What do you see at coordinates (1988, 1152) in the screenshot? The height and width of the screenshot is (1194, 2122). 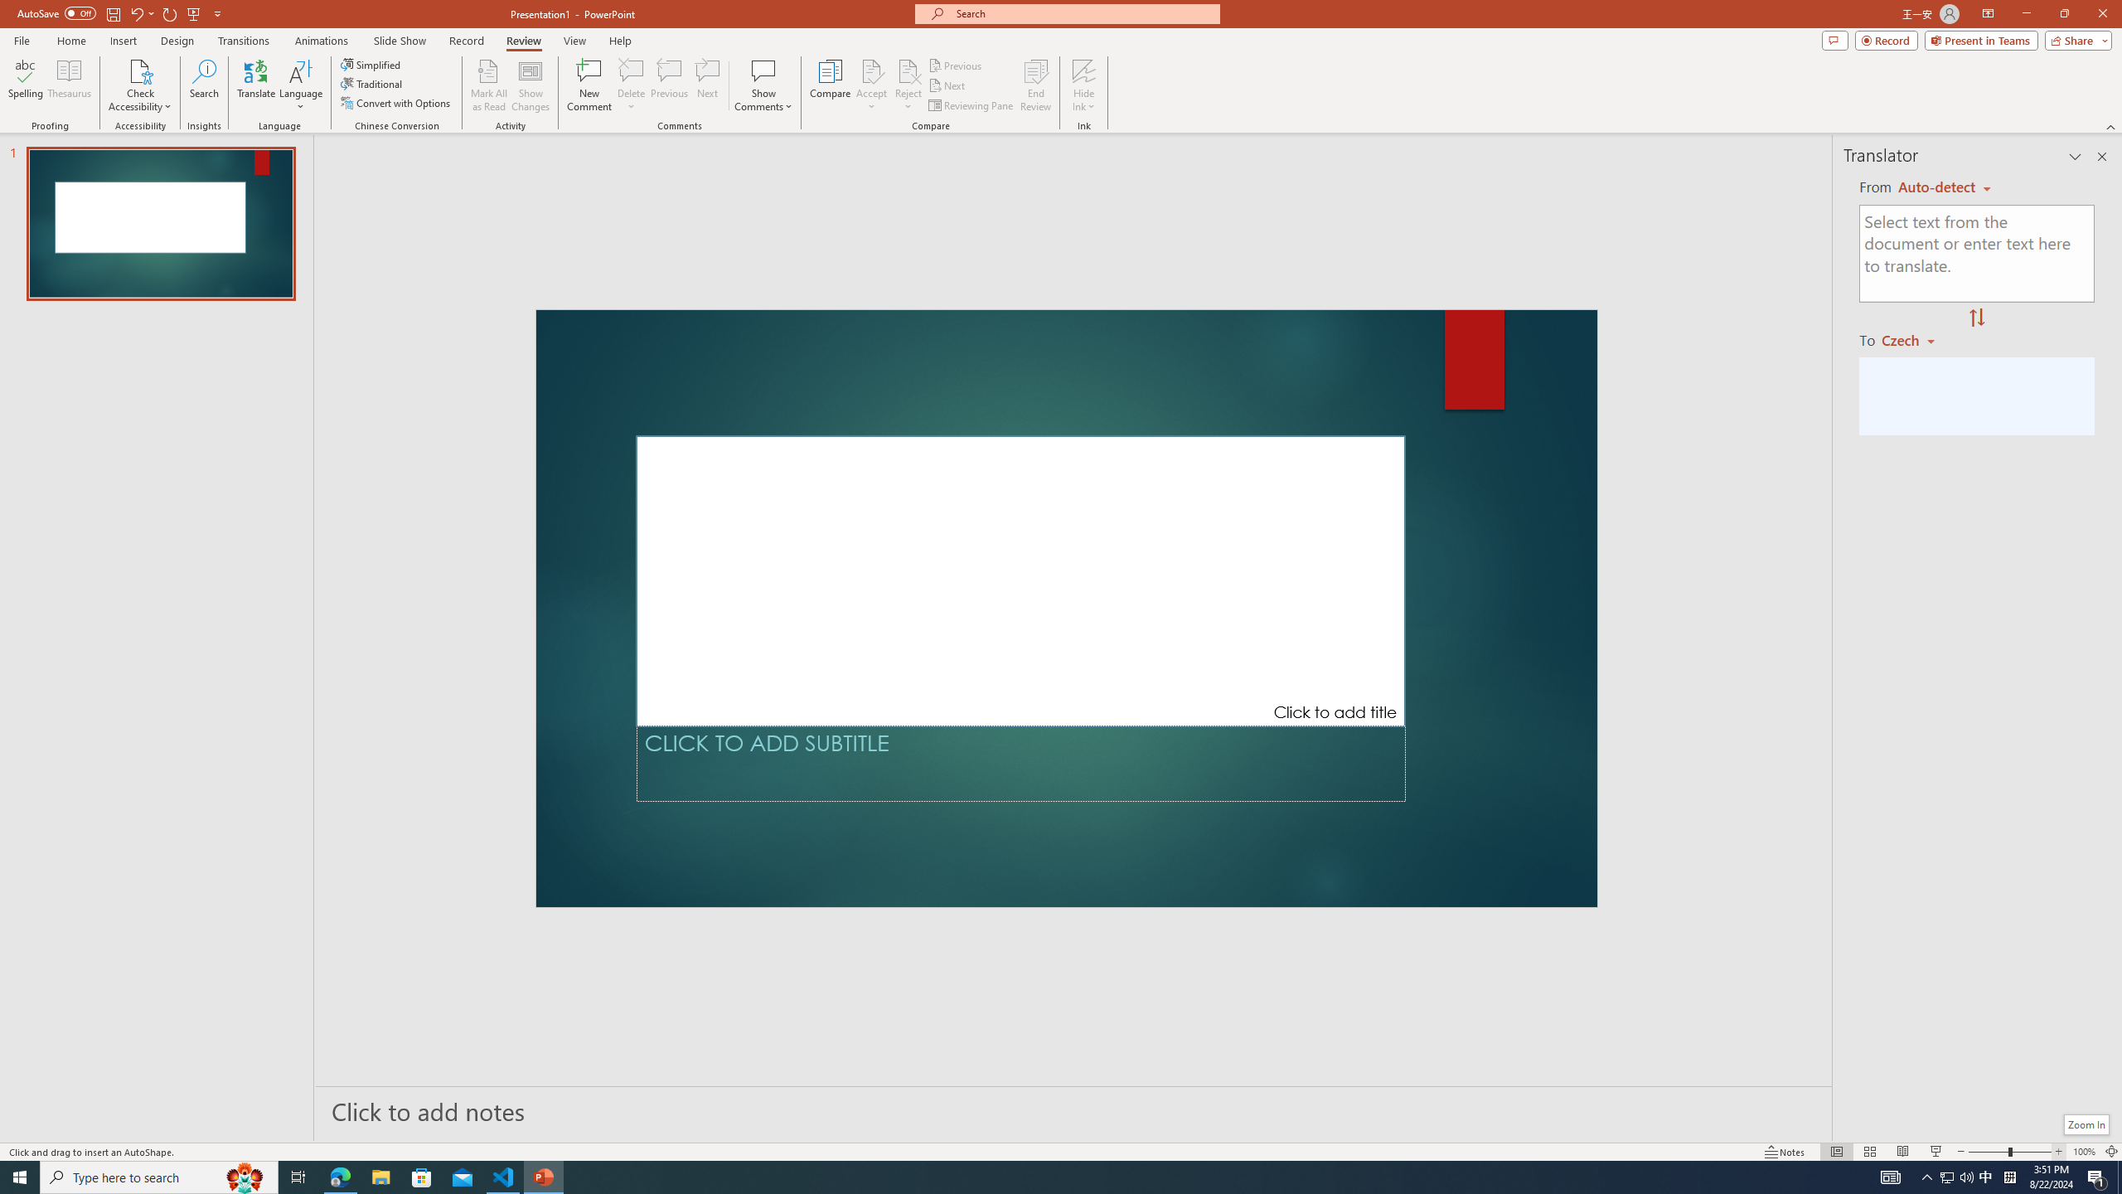 I see `Zoom Out` at bounding box center [1988, 1152].